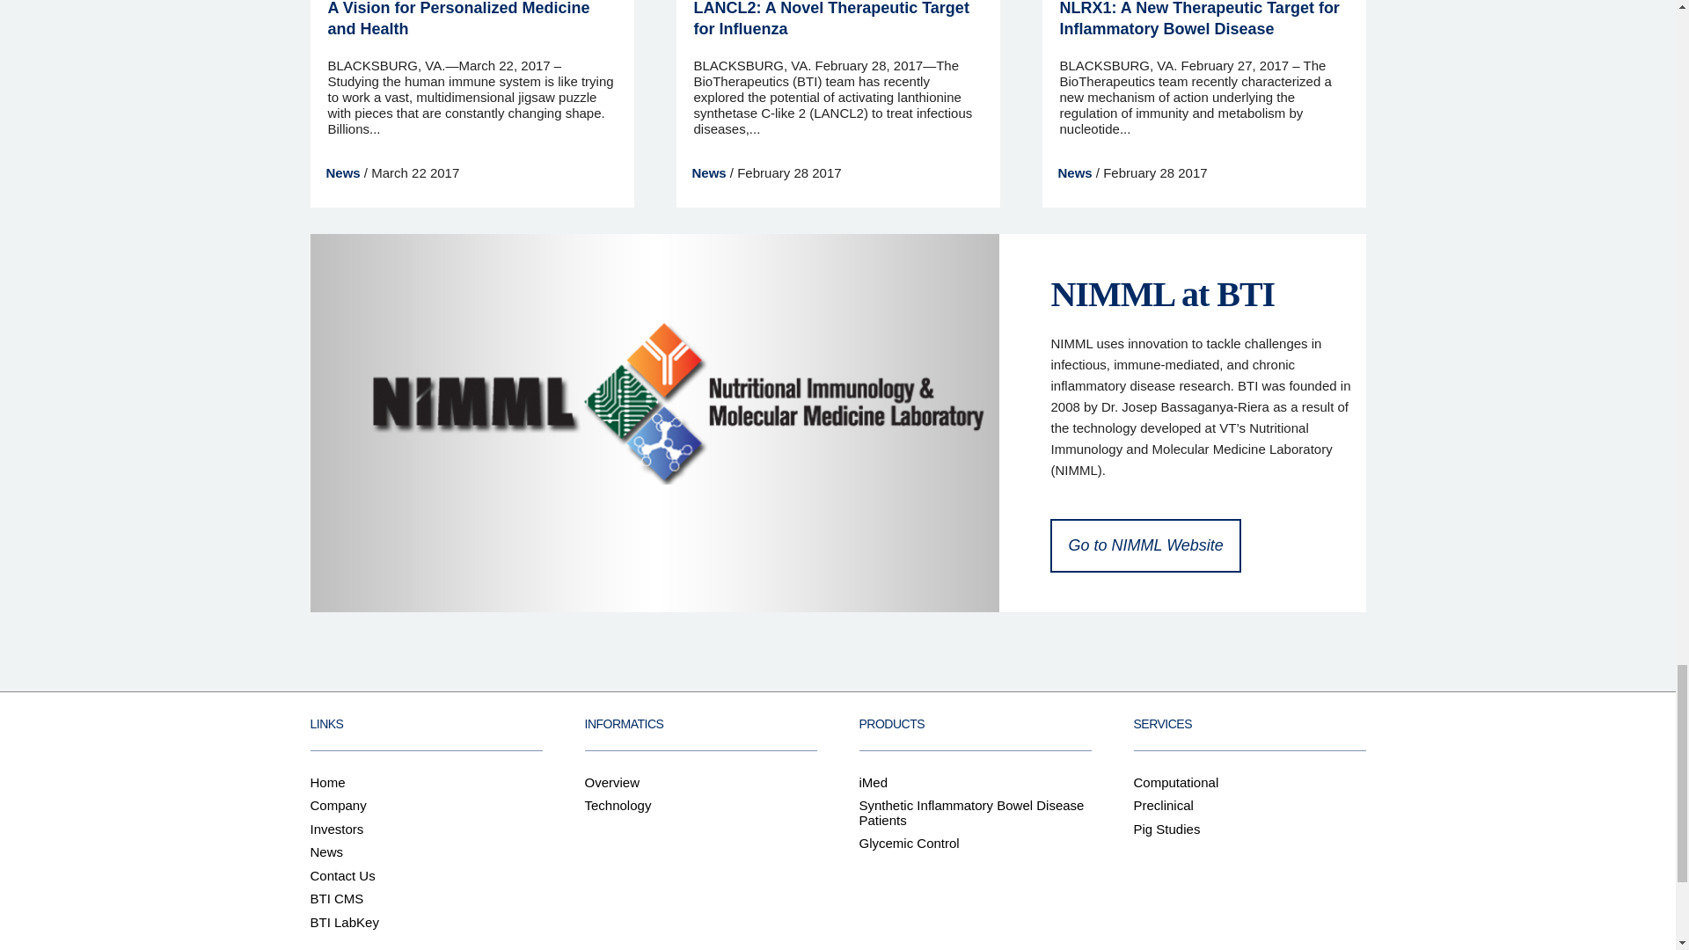 This screenshot has height=950, width=1689. I want to click on LANCL2: A Novel Therapeutic Target for Influenza, so click(830, 18).